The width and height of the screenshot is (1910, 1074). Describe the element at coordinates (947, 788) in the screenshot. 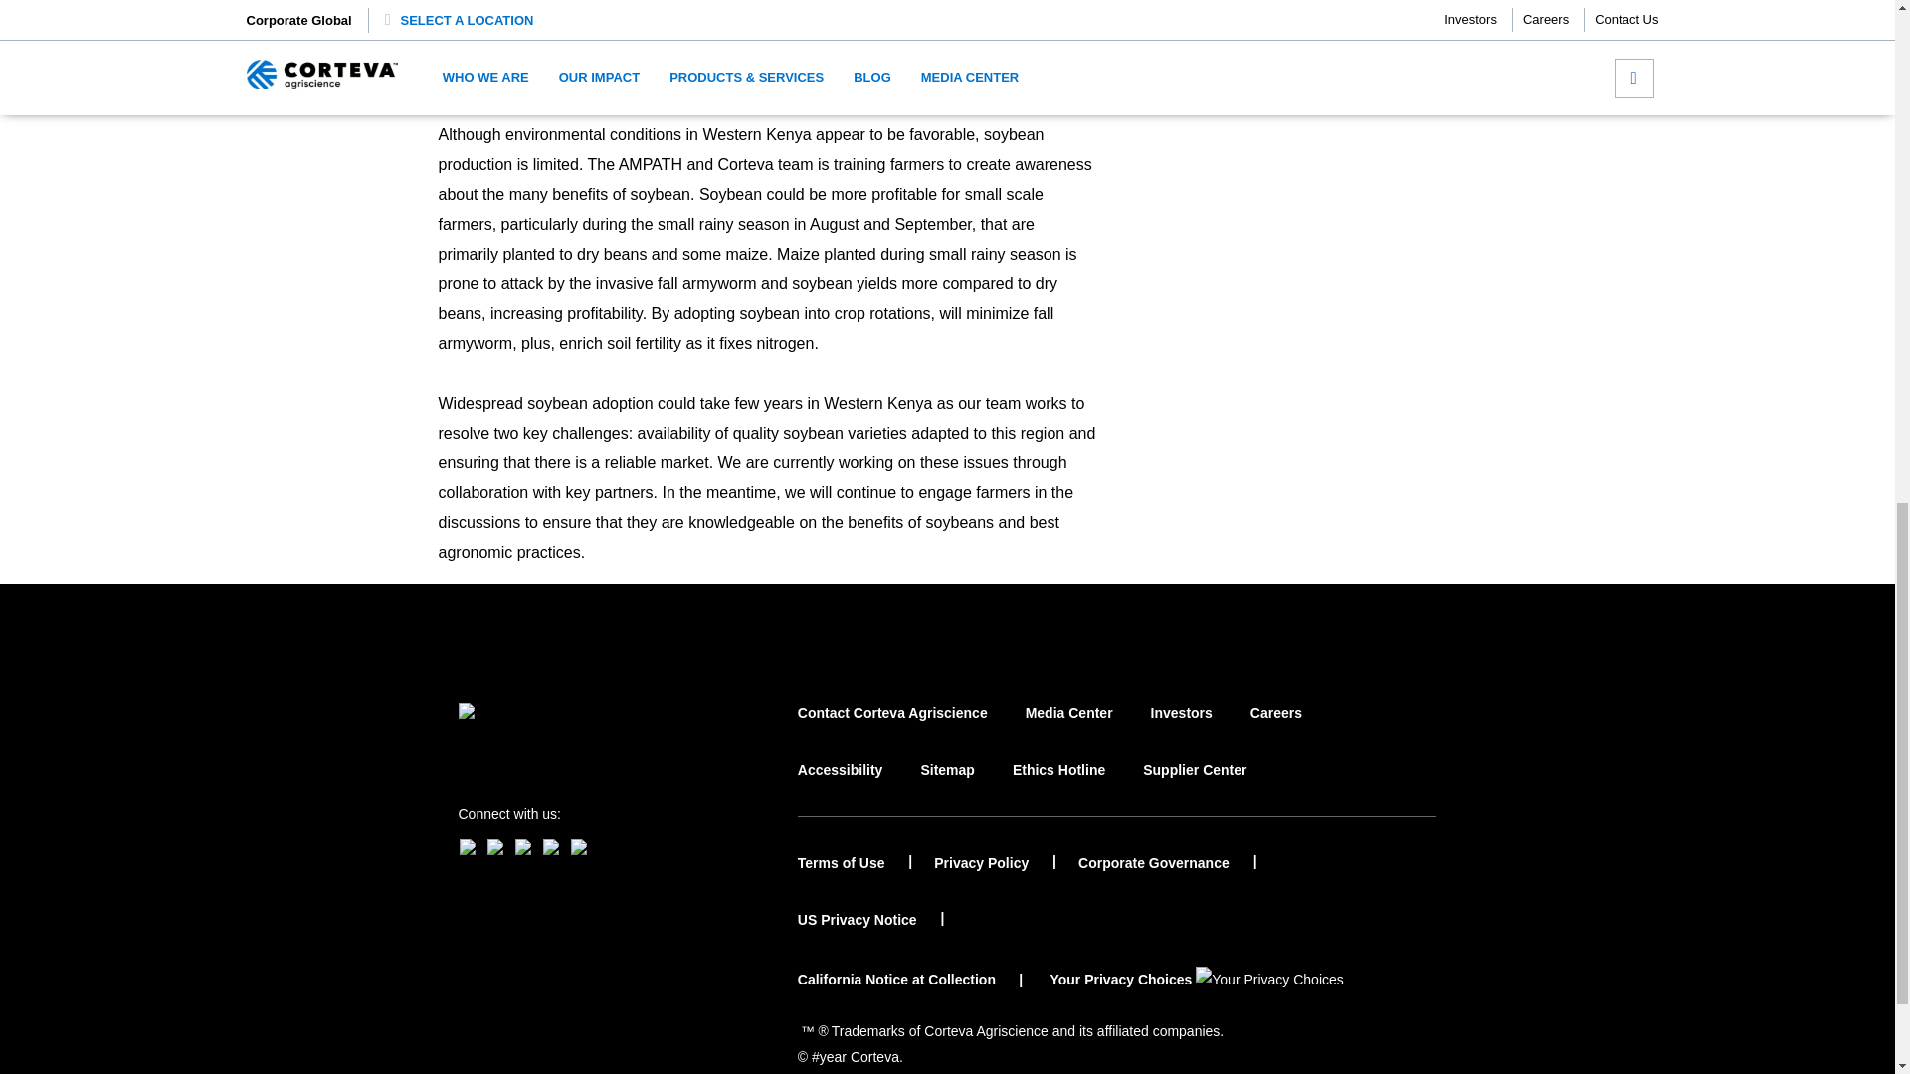

I see `Sitemap` at that location.